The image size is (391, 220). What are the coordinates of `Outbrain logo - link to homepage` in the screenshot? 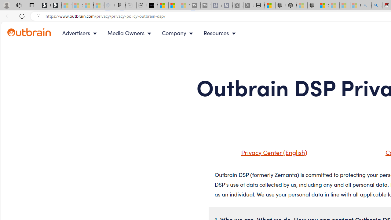 It's located at (29, 32).